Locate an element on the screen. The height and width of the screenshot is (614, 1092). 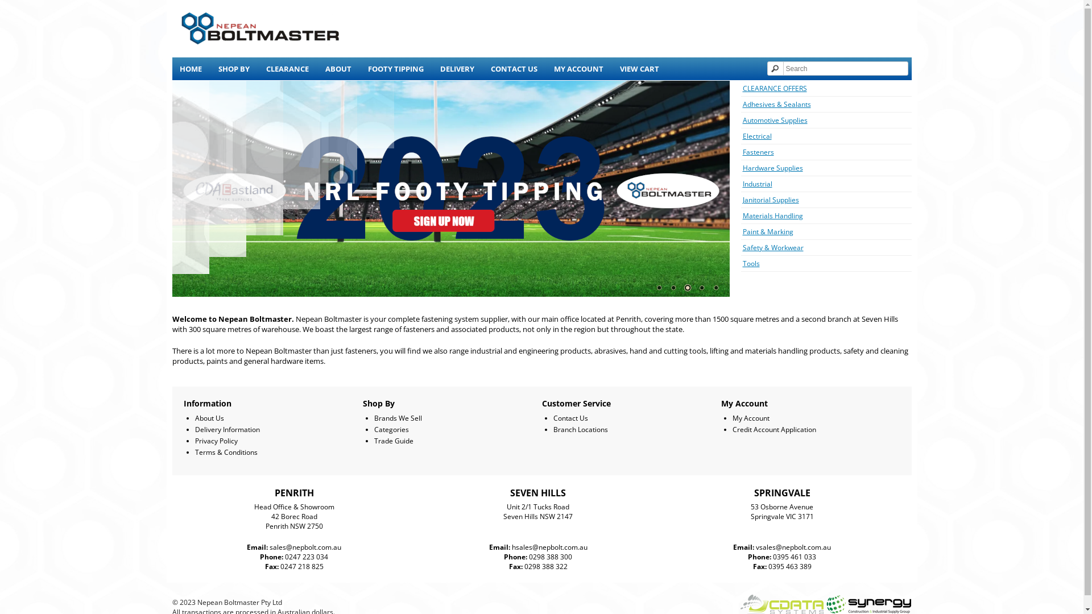
Credit Account Application is located at coordinates (775, 430).